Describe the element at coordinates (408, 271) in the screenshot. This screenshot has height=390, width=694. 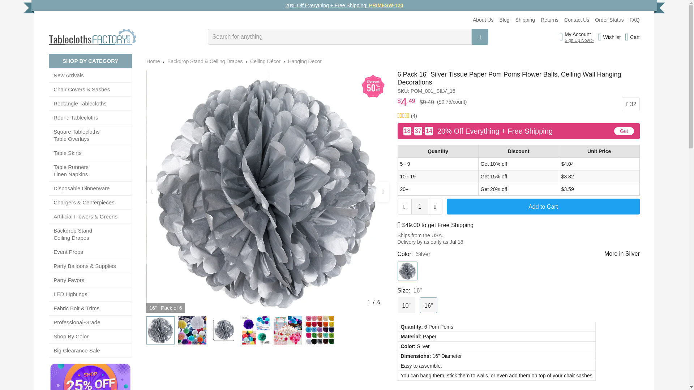
I see `Silver` at that location.